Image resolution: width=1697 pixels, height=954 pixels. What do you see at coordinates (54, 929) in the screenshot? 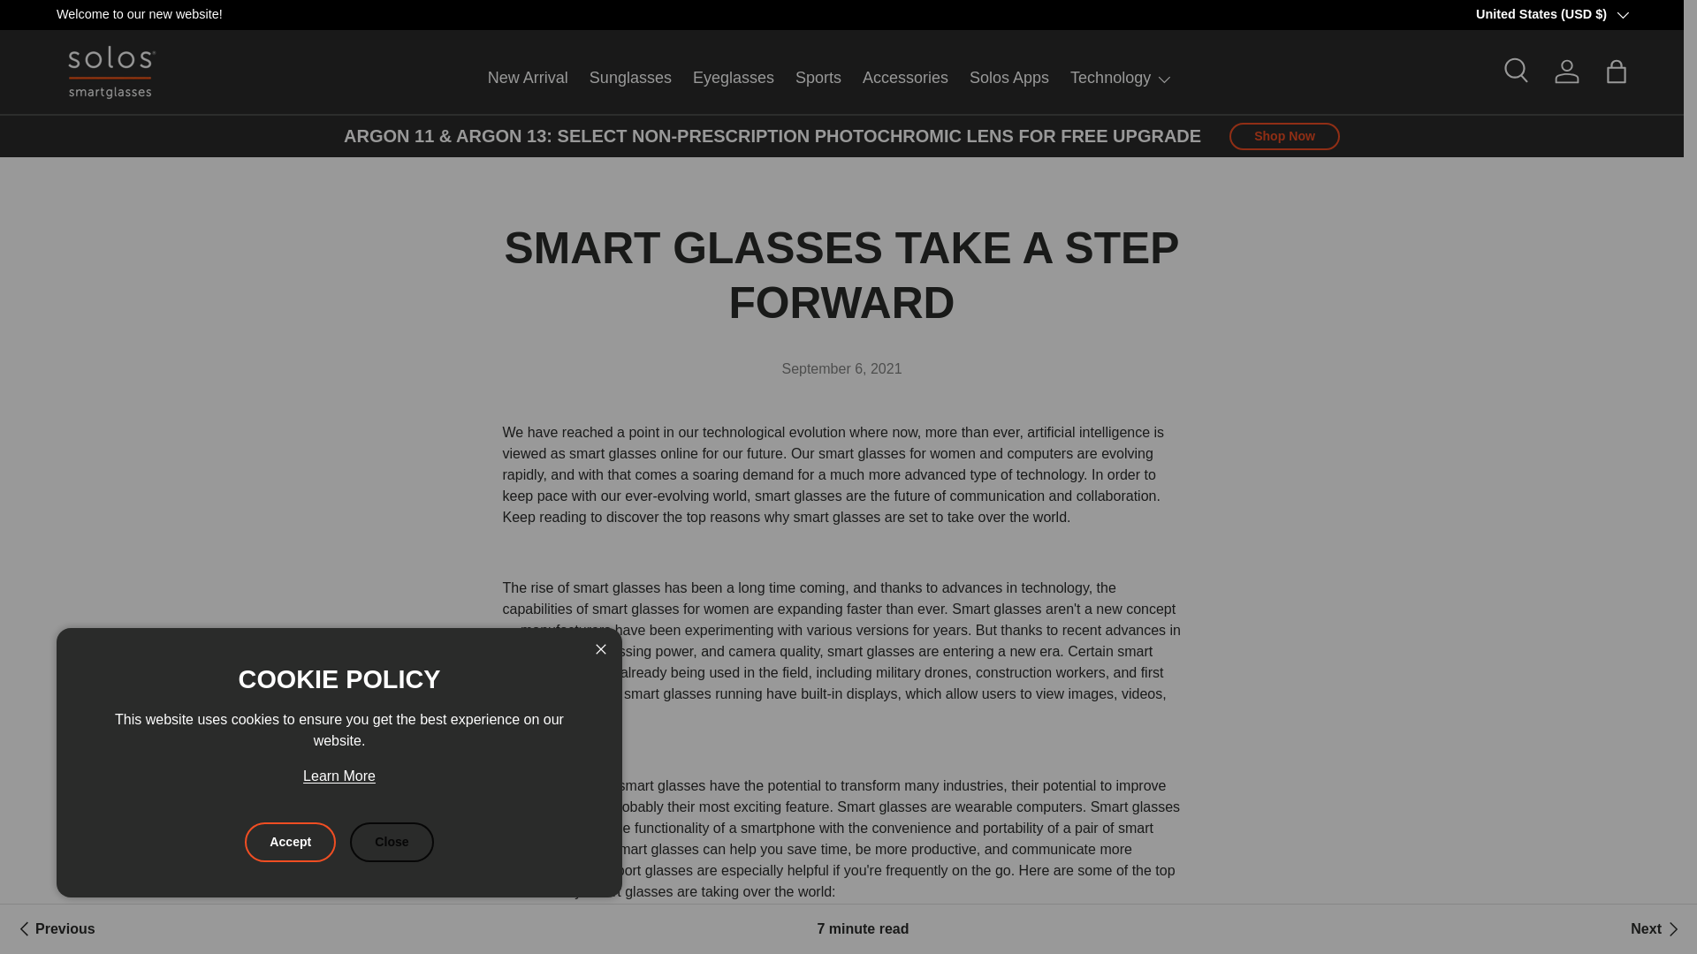
I see `Start your Fitness Journey with Smart Glasses` at bounding box center [54, 929].